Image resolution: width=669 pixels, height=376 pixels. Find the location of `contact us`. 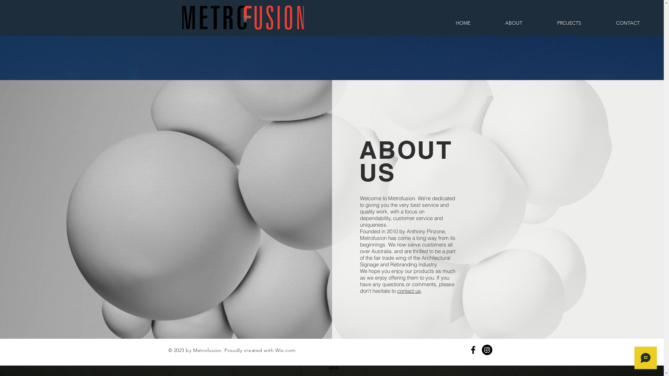

contact us is located at coordinates (409, 291).